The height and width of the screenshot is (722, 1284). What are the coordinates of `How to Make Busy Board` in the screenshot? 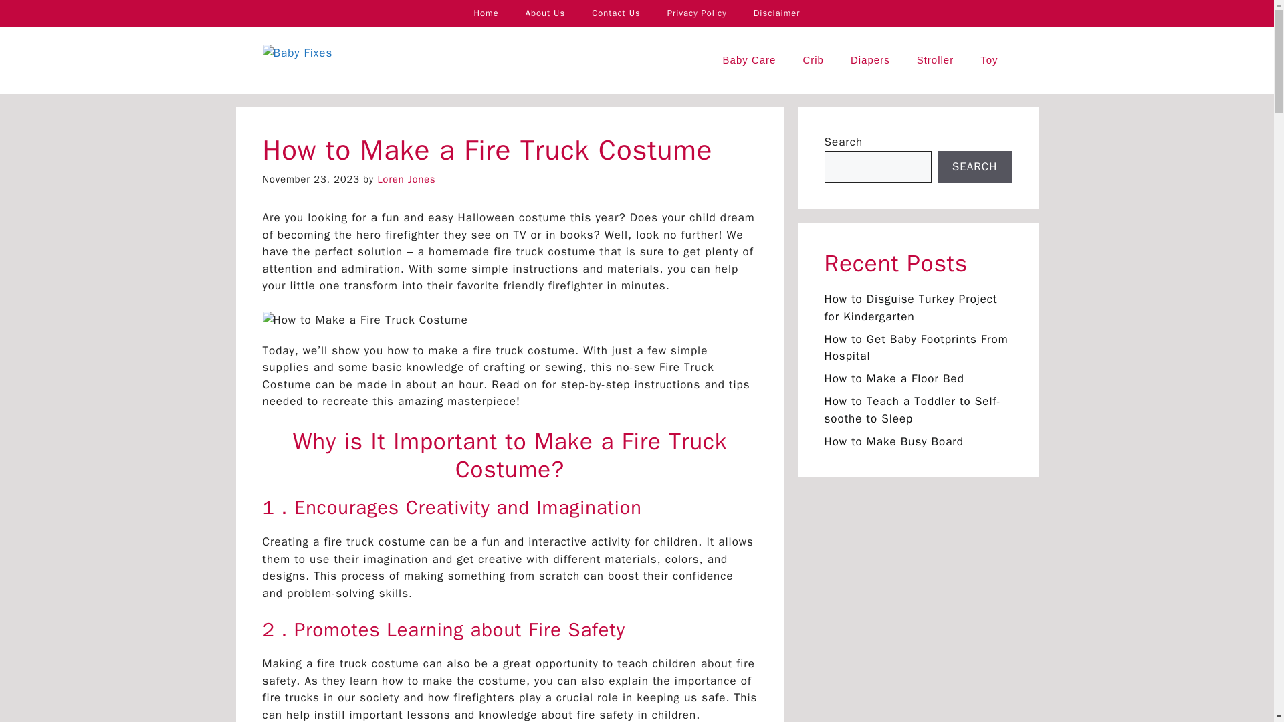 It's located at (893, 441).